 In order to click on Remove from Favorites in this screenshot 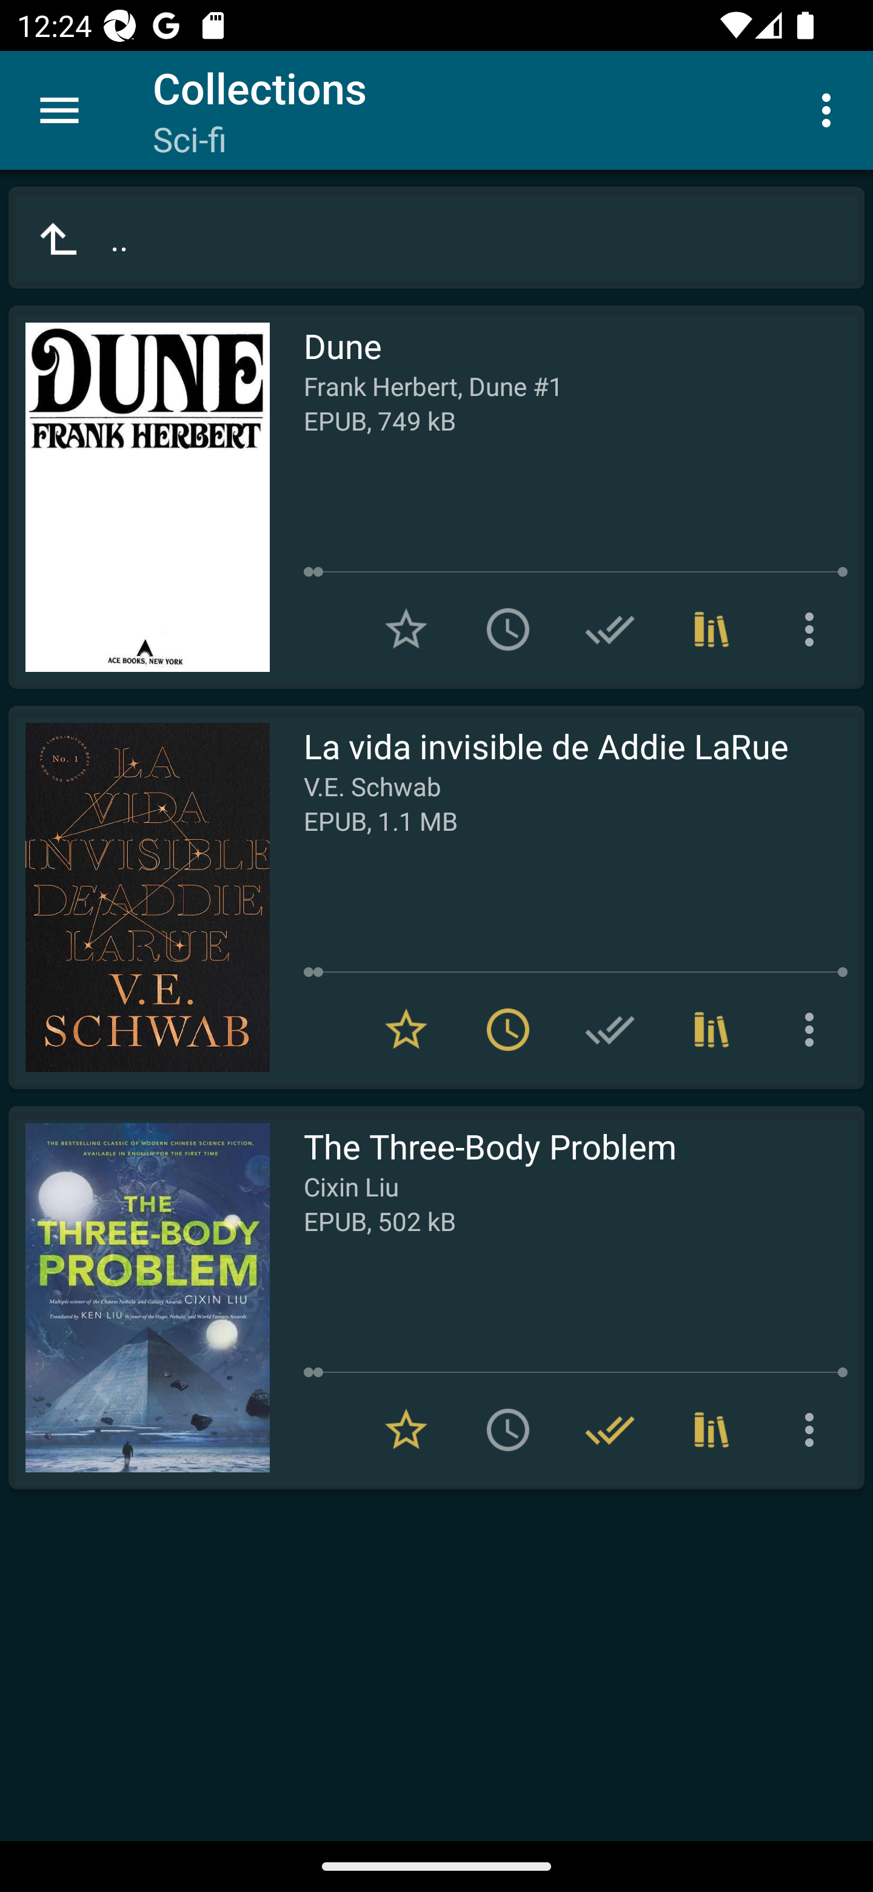, I will do `click(406, 1430)`.